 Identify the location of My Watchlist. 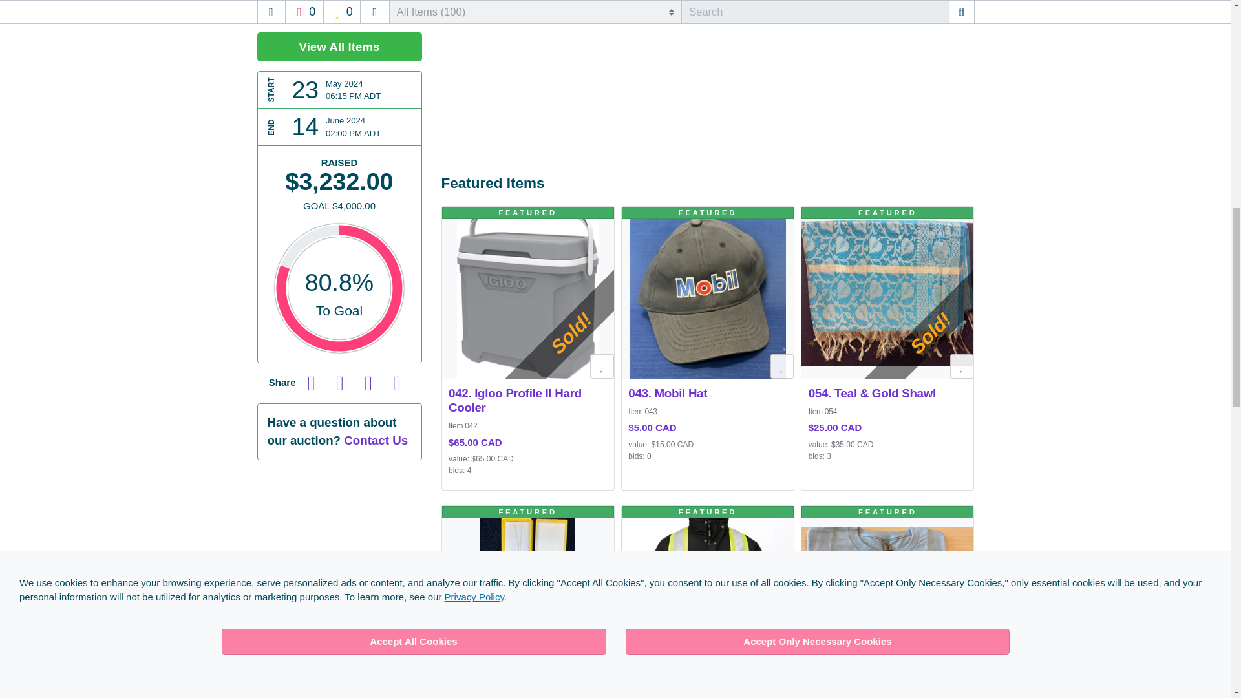
(602, 664).